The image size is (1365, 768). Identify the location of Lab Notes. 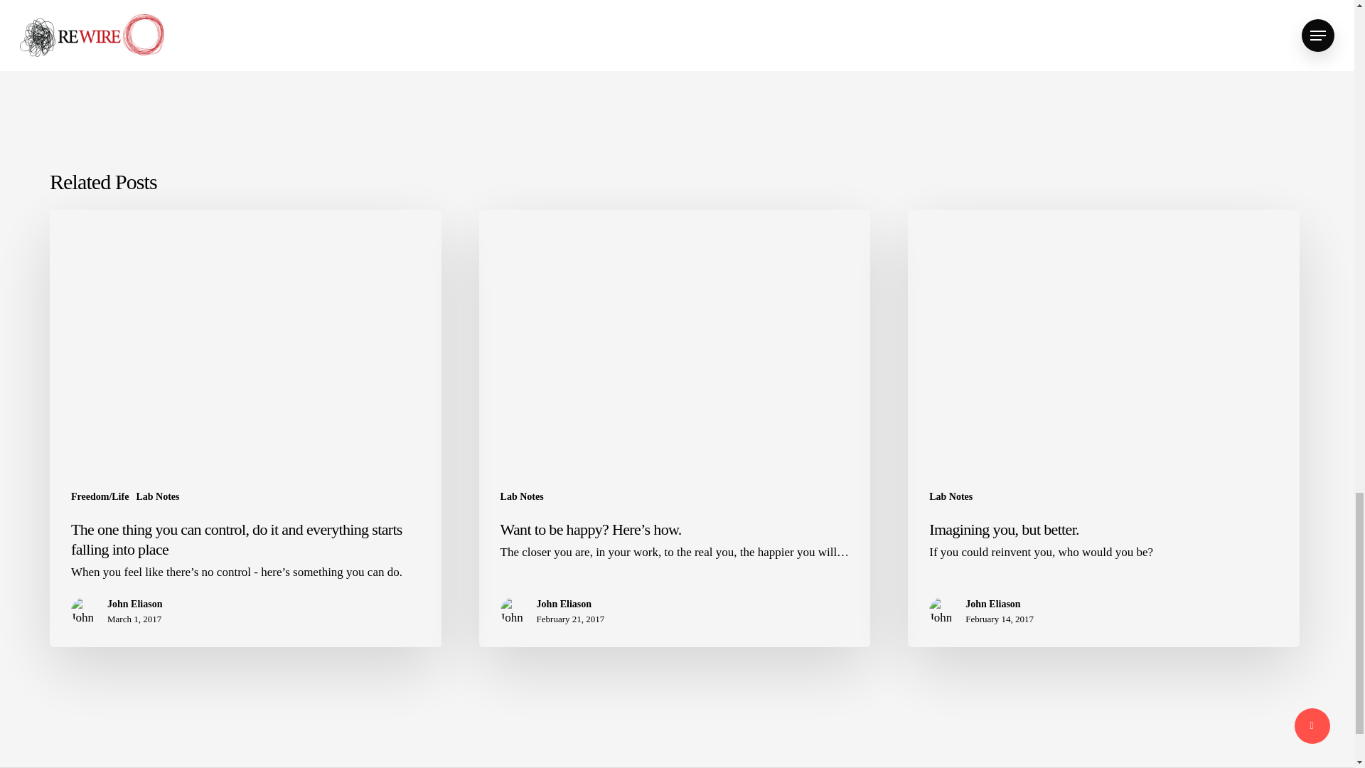
(522, 496).